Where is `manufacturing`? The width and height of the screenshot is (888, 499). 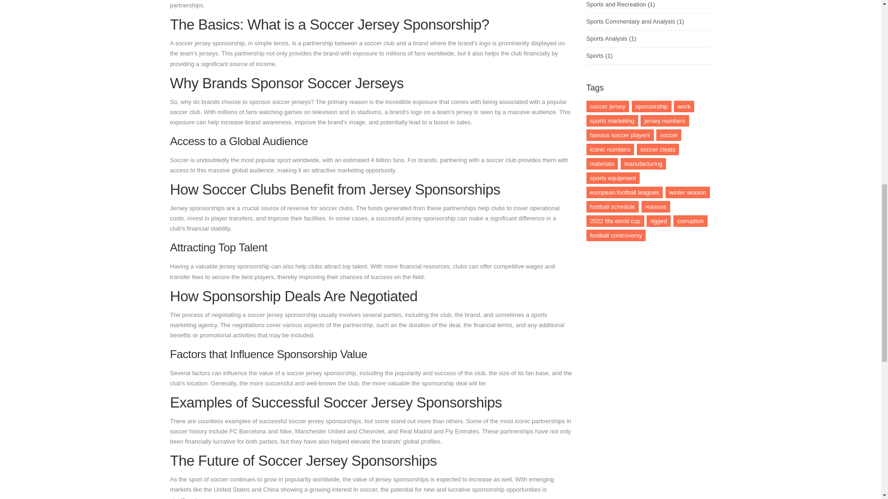 manufacturing is located at coordinates (643, 164).